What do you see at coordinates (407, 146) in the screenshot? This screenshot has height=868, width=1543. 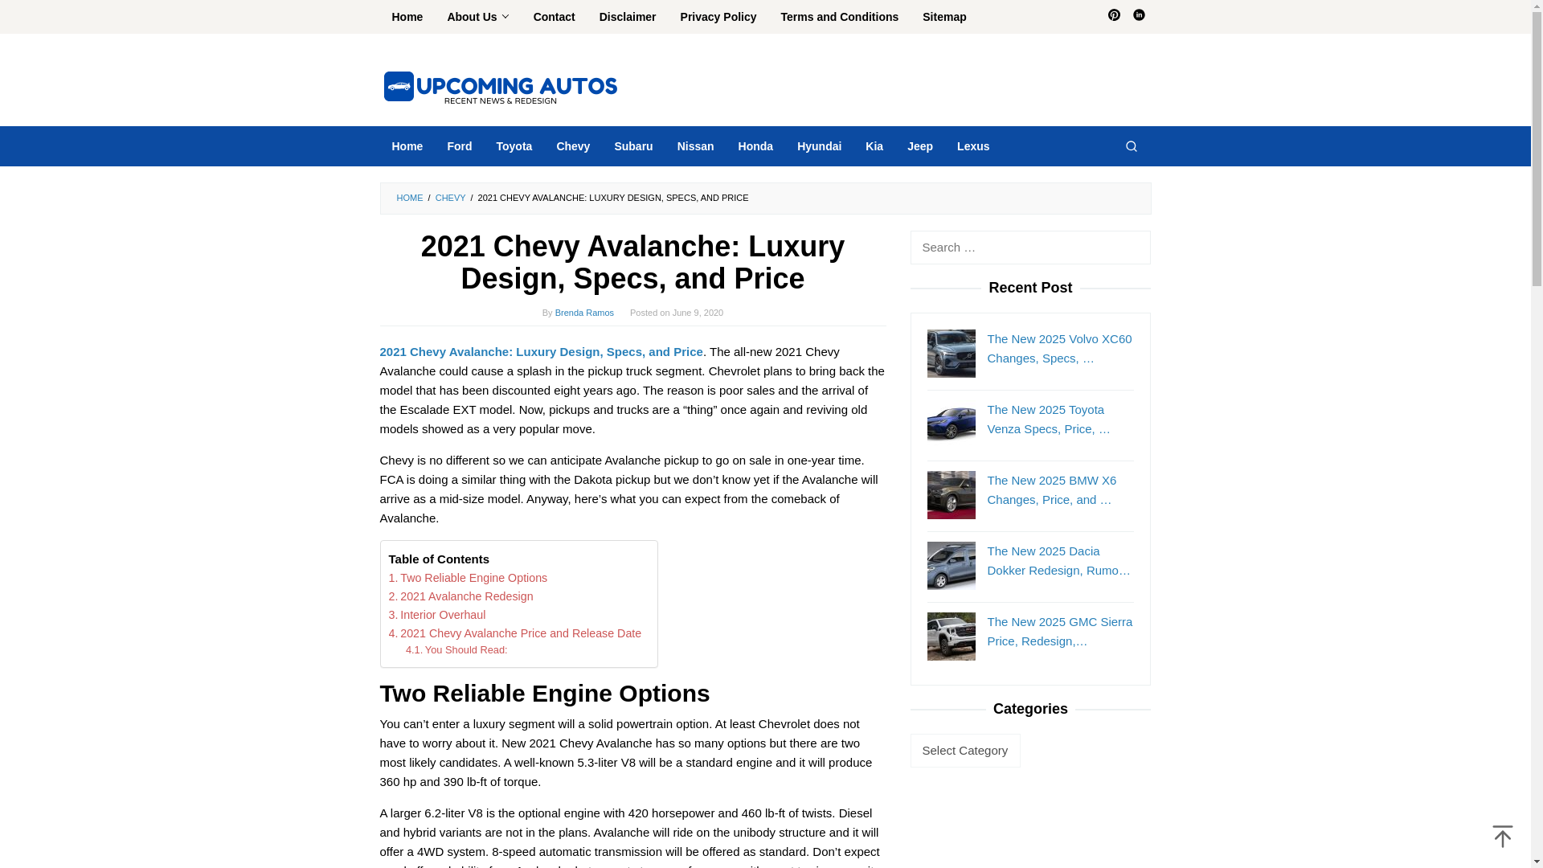 I see `Home` at bounding box center [407, 146].